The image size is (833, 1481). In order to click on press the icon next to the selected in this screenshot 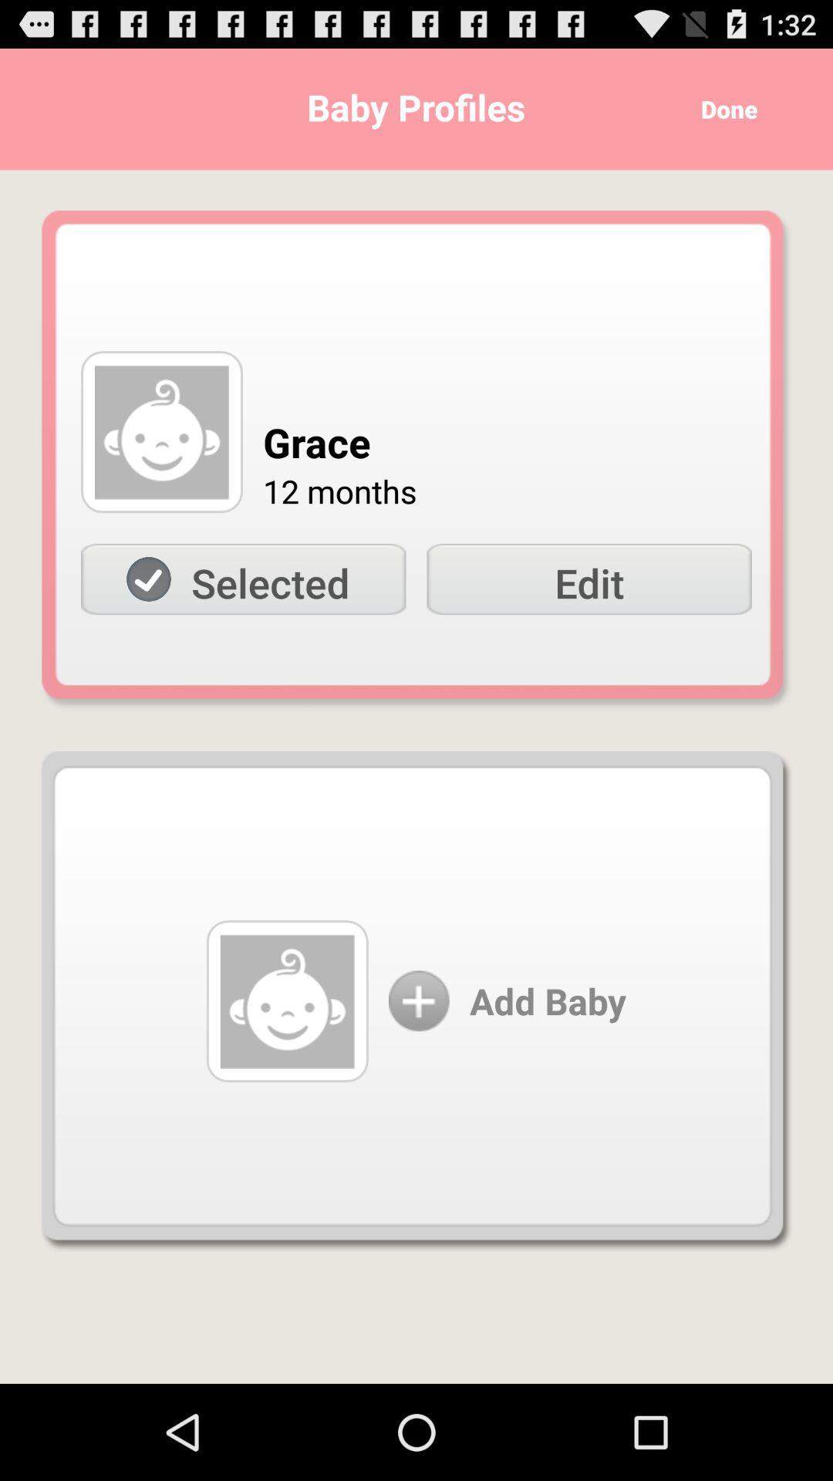, I will do `click(589, 579)`.